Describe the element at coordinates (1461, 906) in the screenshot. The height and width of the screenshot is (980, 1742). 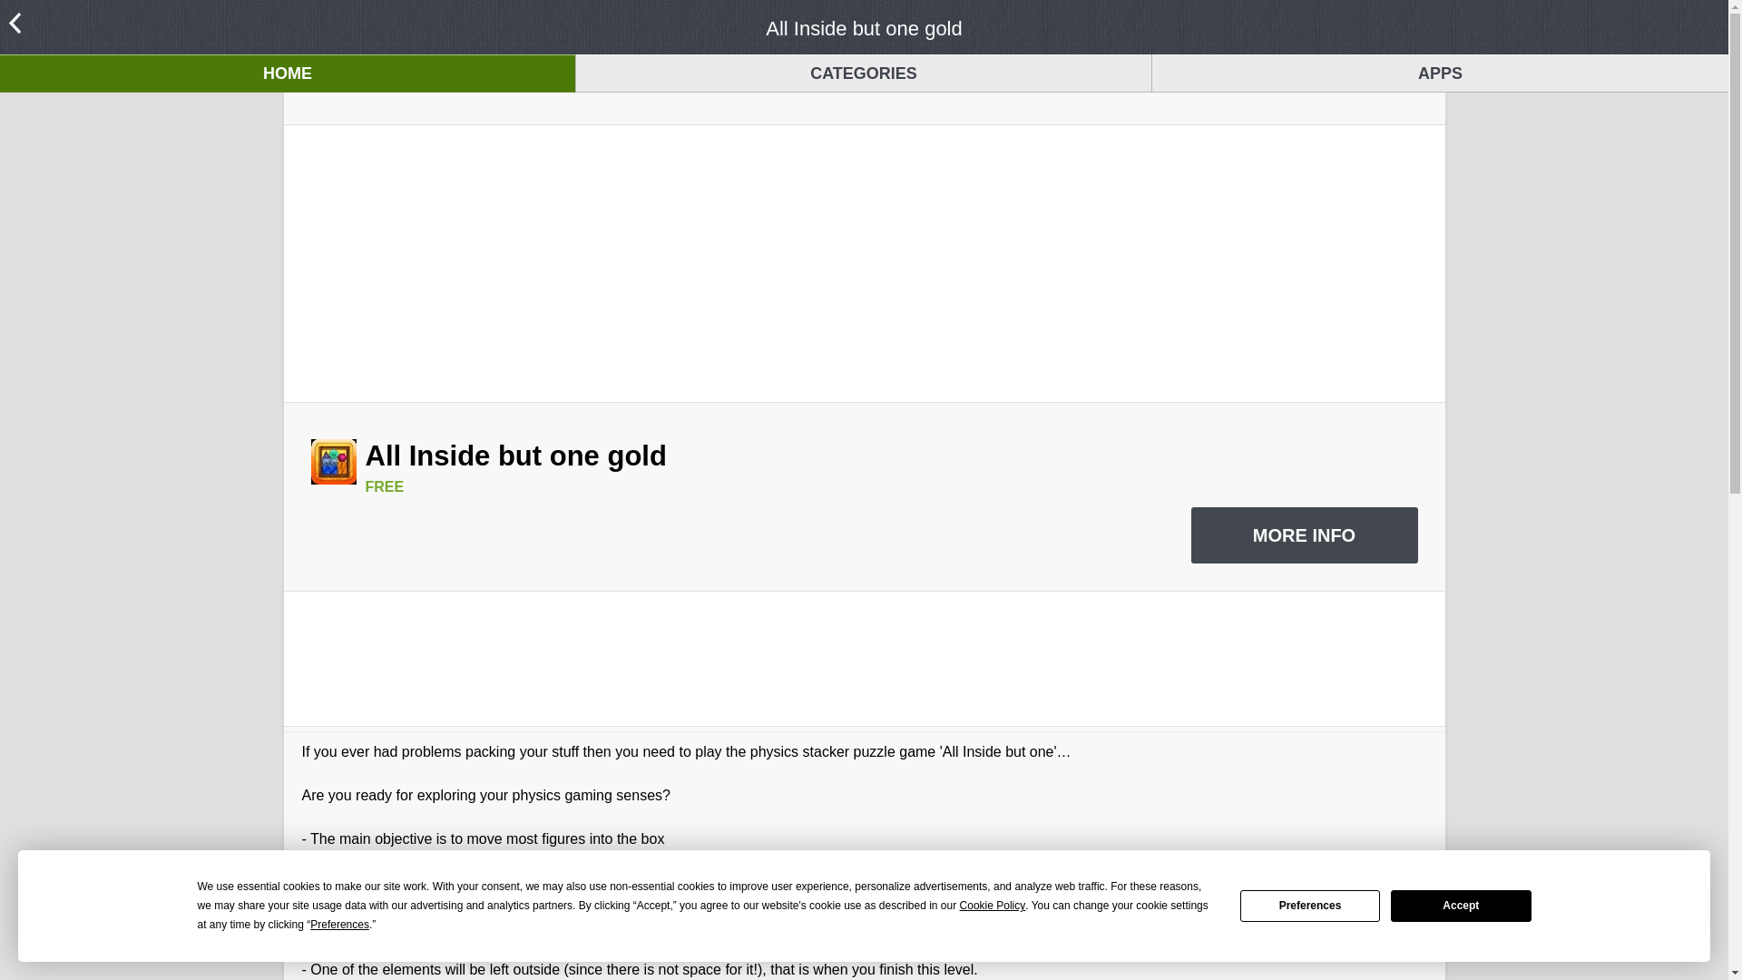
I see `Accept` at that location.